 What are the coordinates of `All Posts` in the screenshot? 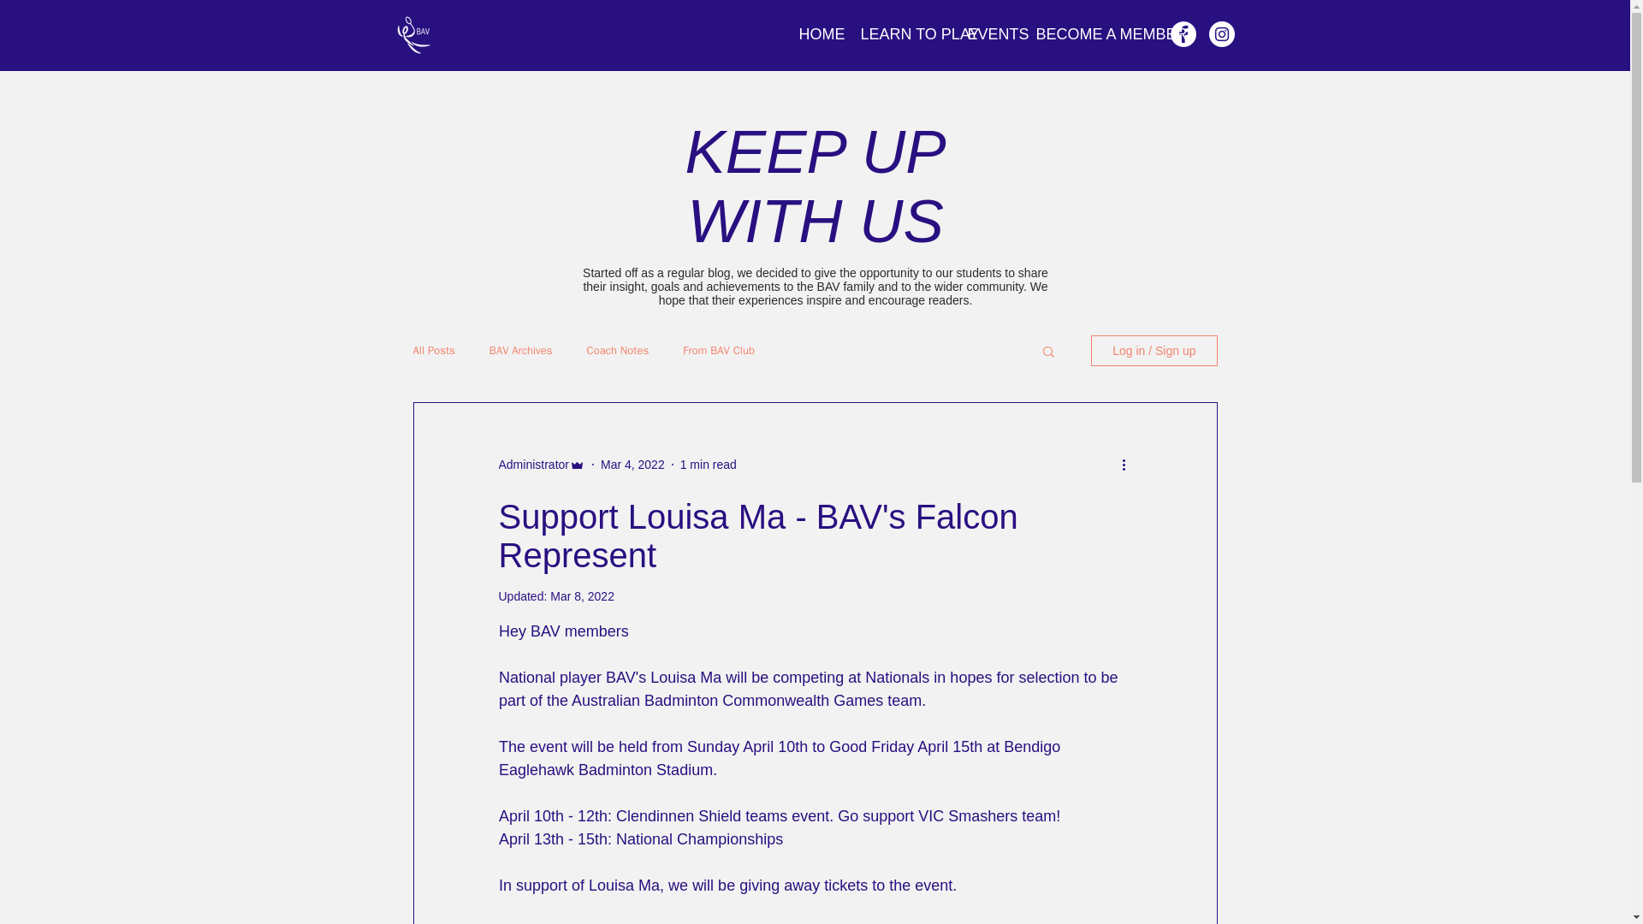 It's located at (433, 351).